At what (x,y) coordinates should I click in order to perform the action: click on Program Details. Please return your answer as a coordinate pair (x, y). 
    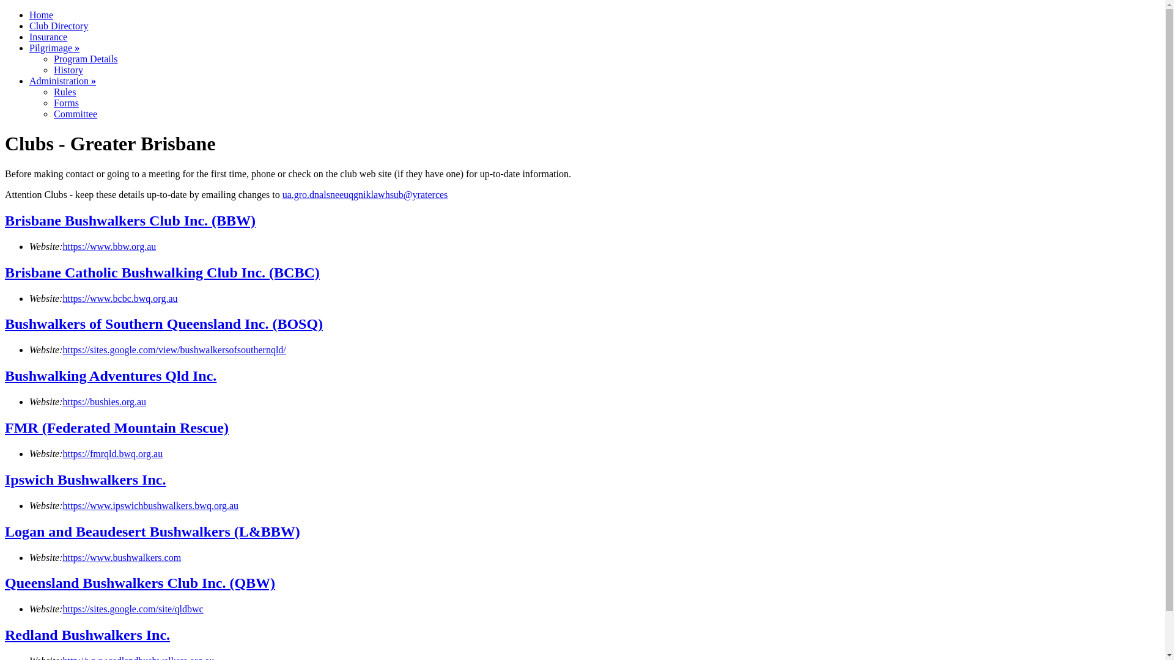
    Looking at the image, I should click on (86, 59).